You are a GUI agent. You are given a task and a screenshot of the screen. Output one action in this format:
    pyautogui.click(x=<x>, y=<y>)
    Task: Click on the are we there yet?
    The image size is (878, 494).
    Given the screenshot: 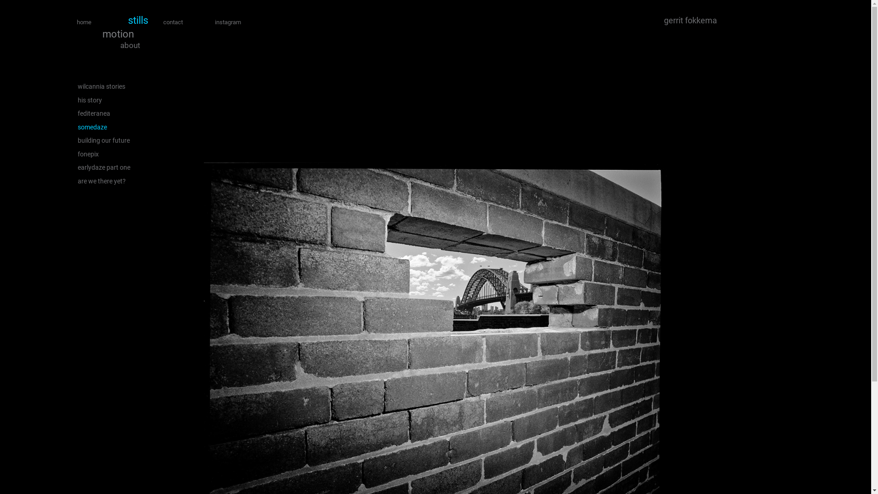 What is the action you would take?
    pyautogui.click(x=104, y=181)
    